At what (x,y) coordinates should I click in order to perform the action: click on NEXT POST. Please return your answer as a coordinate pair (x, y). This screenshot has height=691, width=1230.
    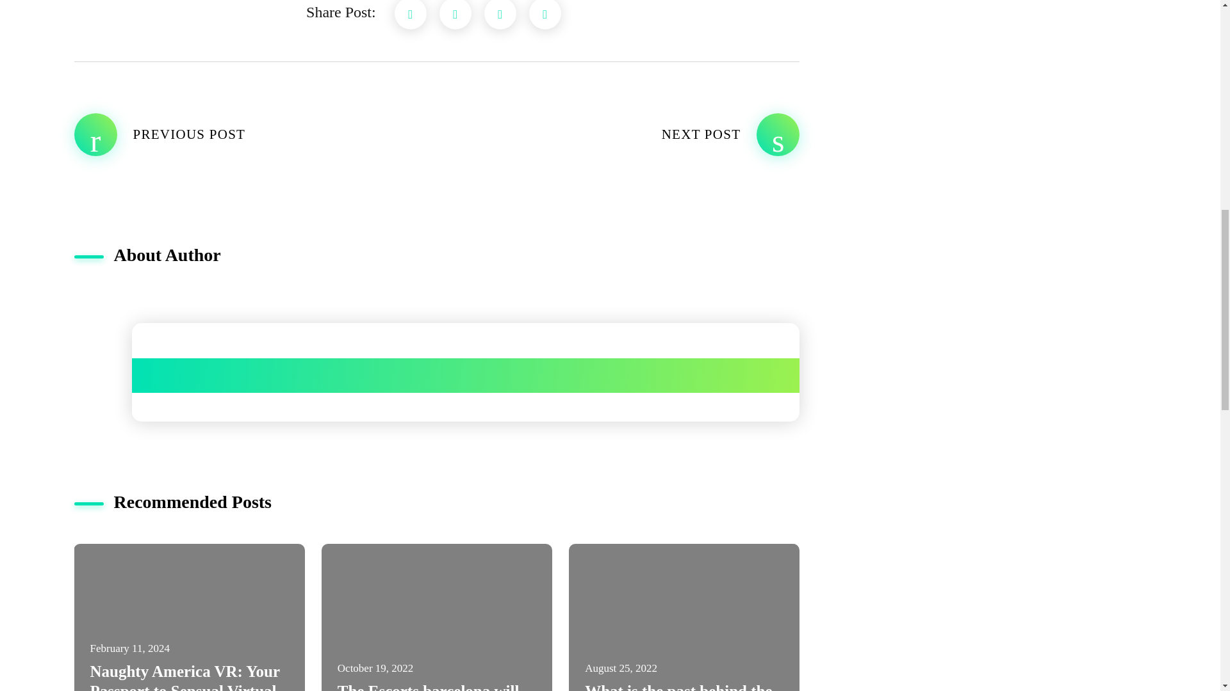
    Looking at the image, I should click on (618, 134).